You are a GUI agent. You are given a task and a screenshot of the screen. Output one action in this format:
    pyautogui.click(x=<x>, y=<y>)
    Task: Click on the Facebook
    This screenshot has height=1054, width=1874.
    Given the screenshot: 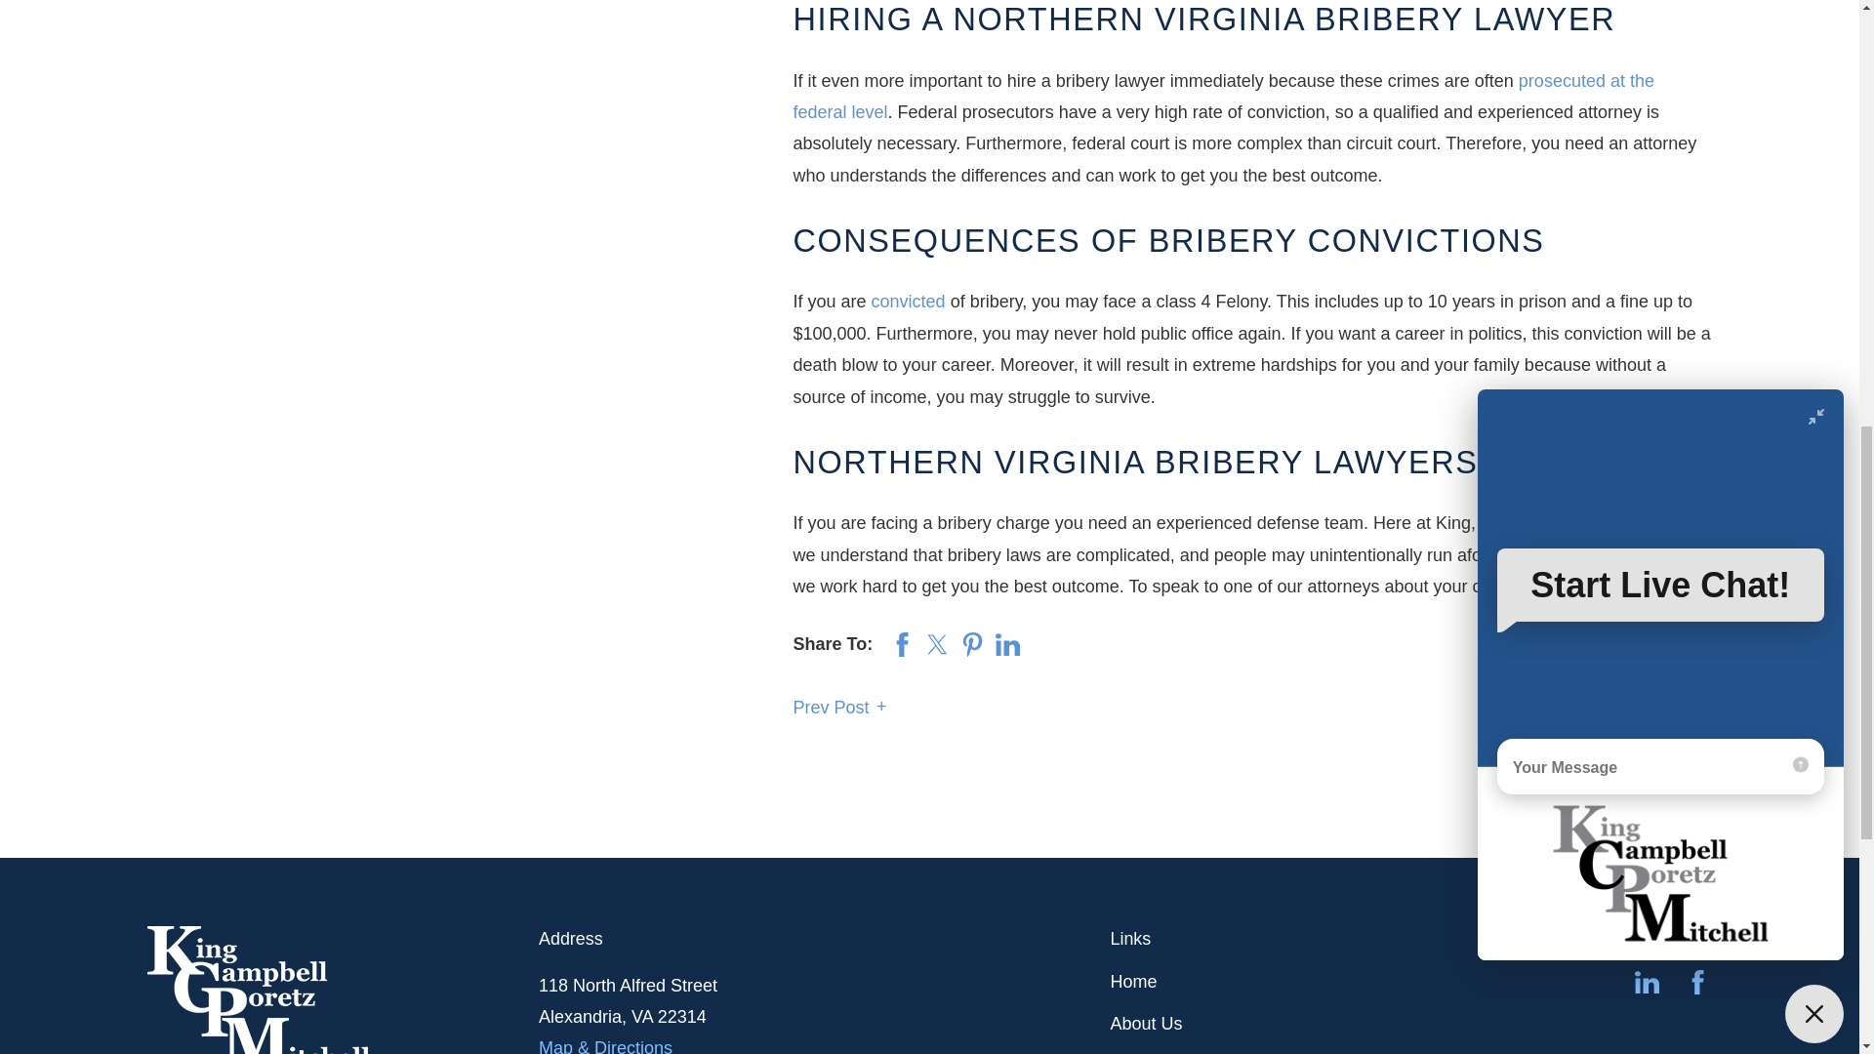 What is the action you would take?
    pyautogui.click(x=1696, y=982)
    